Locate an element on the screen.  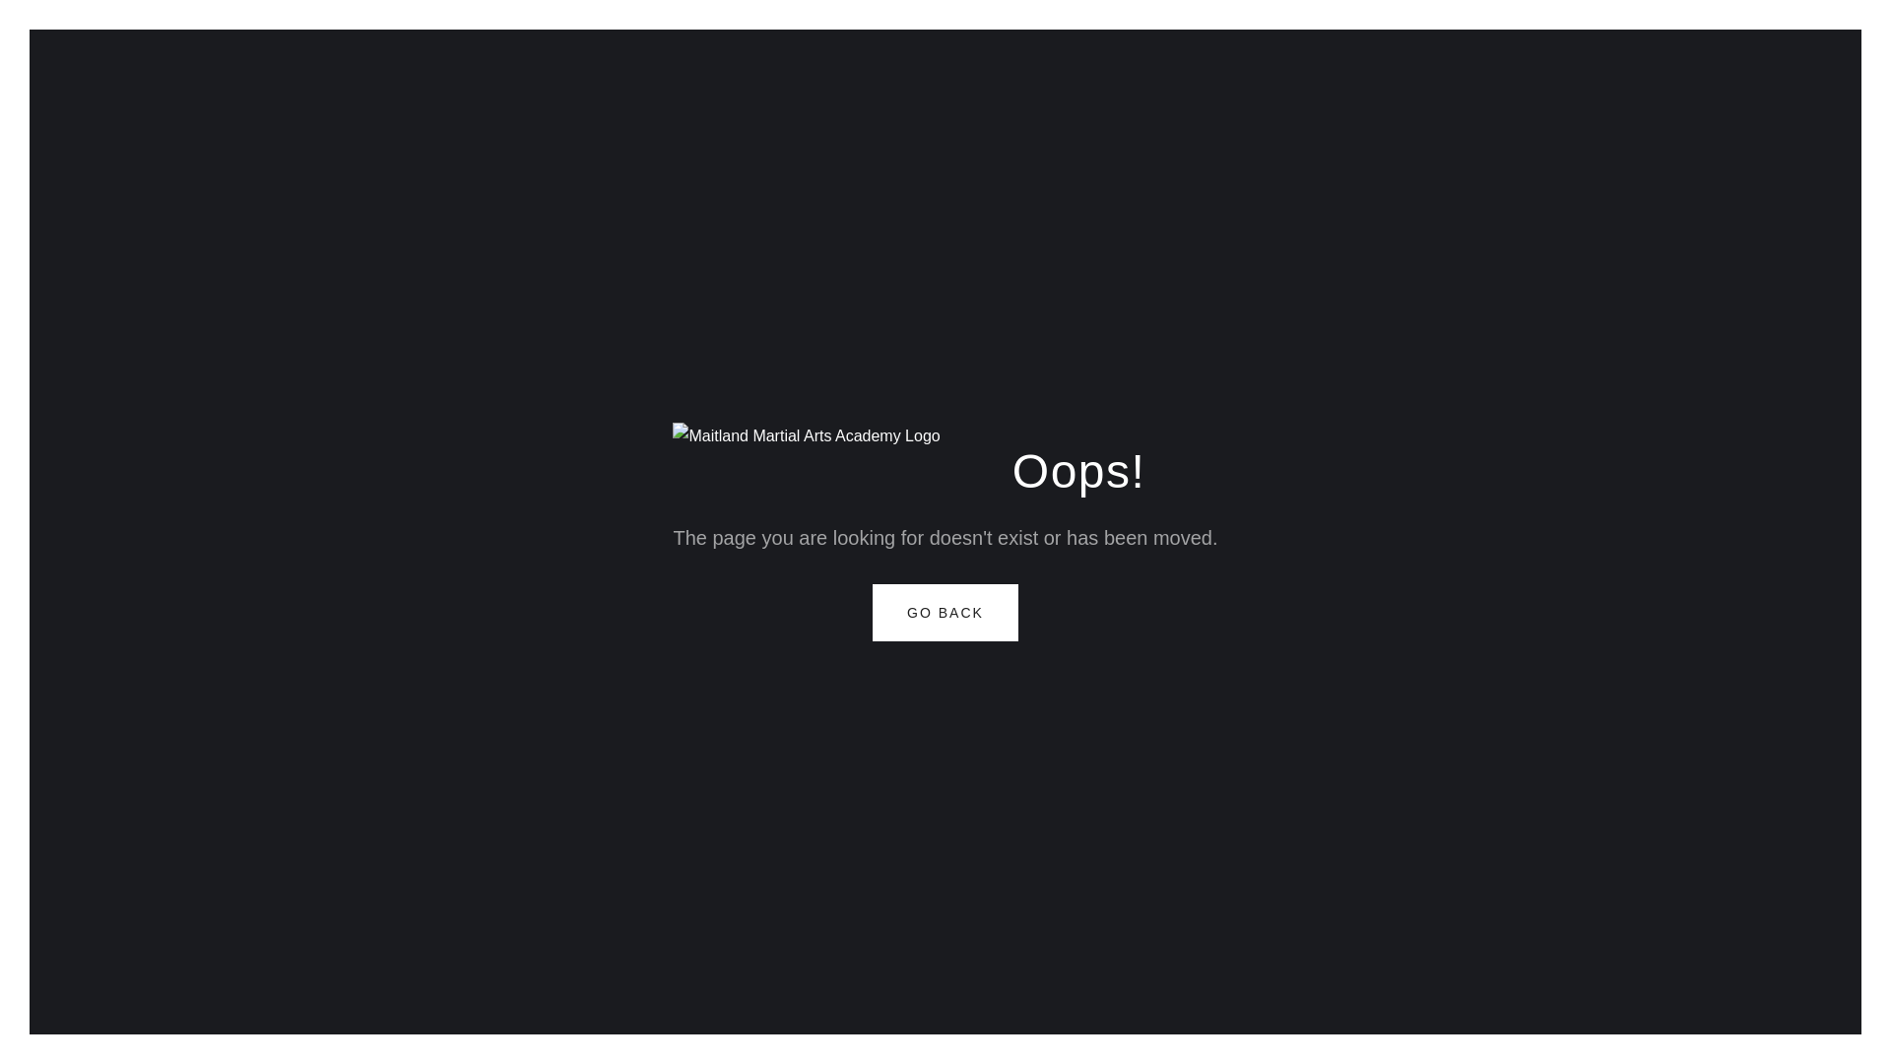
GO BACK is located at coordinates (945, 613).